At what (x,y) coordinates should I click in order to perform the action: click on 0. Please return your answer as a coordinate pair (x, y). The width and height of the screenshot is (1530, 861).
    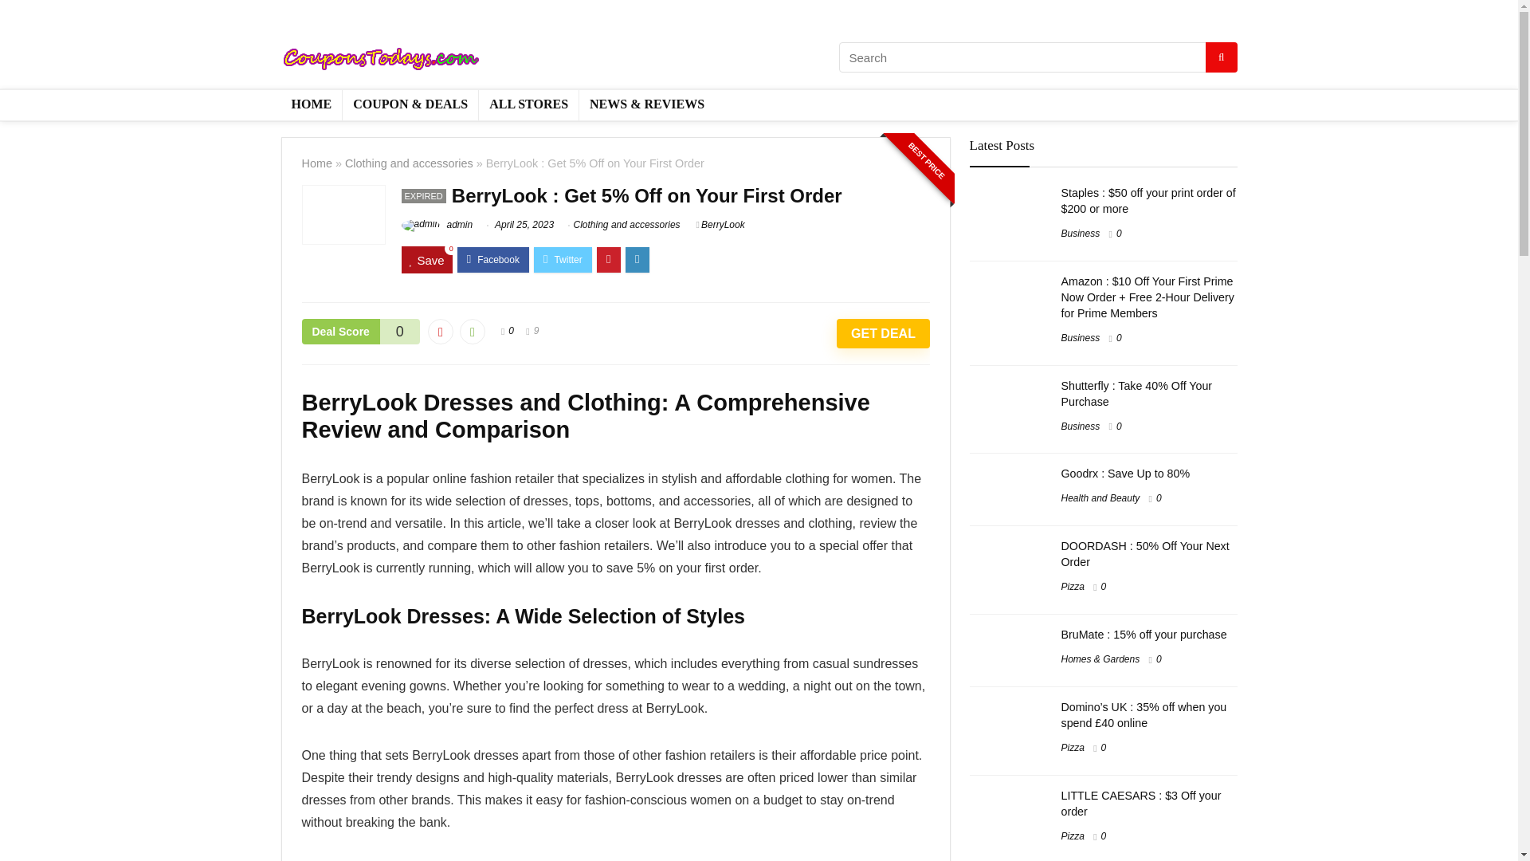
    Looking at the image, I should click on (511, 331).